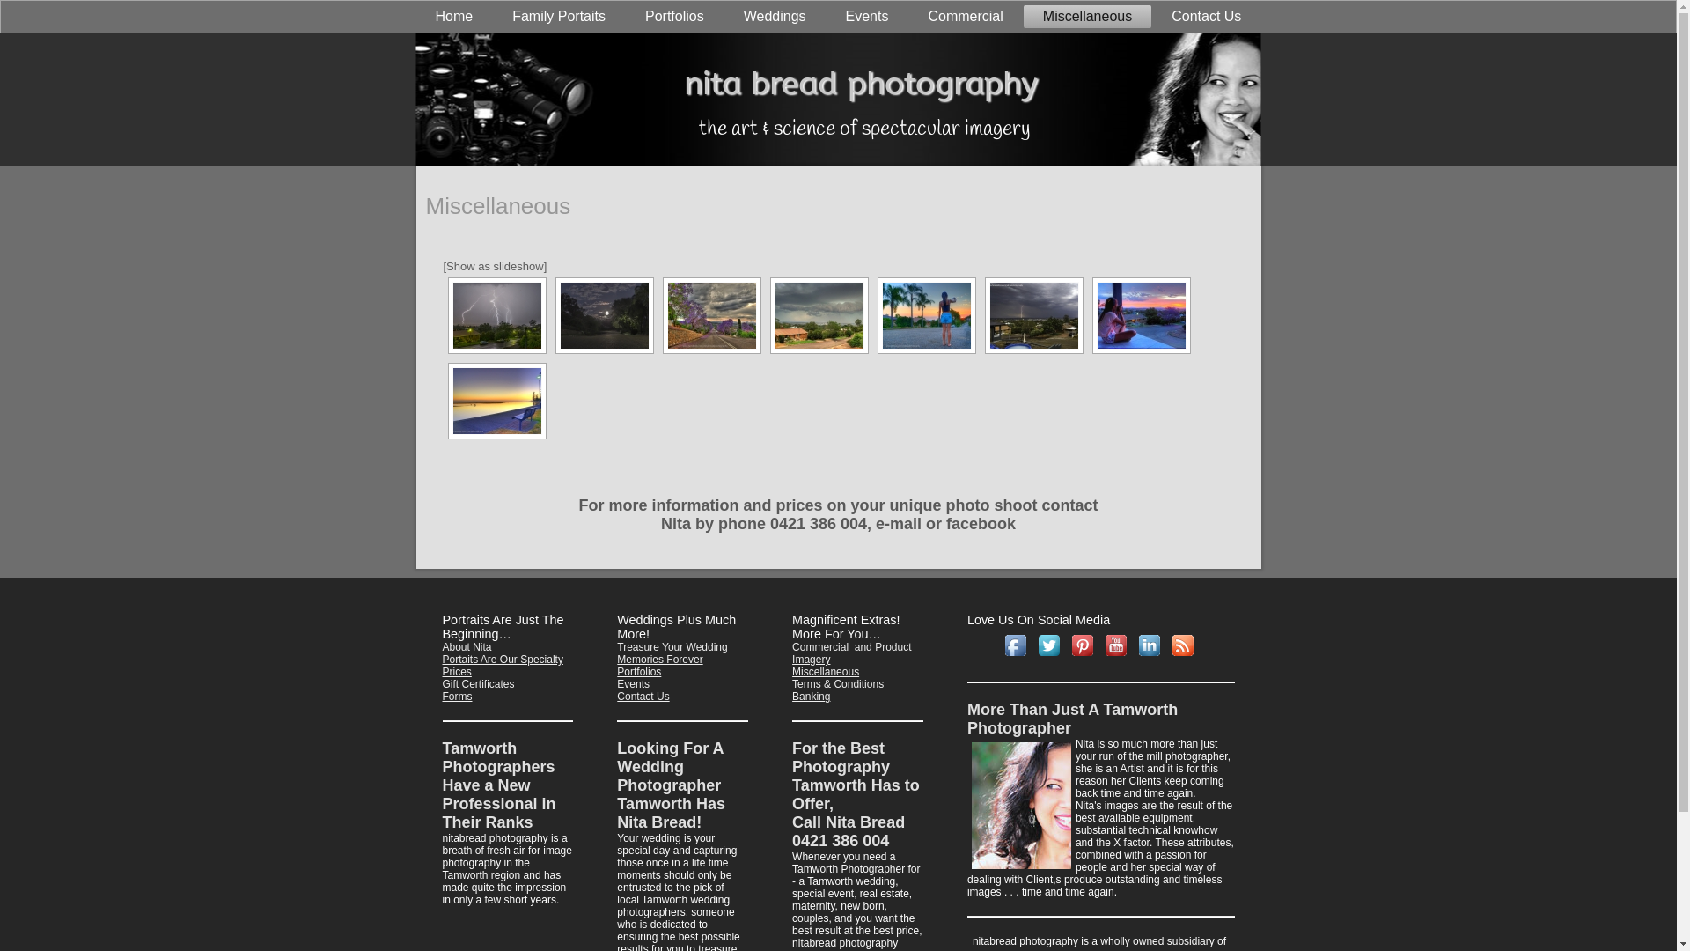  I want to click on Portfolios, so click(639, 671).